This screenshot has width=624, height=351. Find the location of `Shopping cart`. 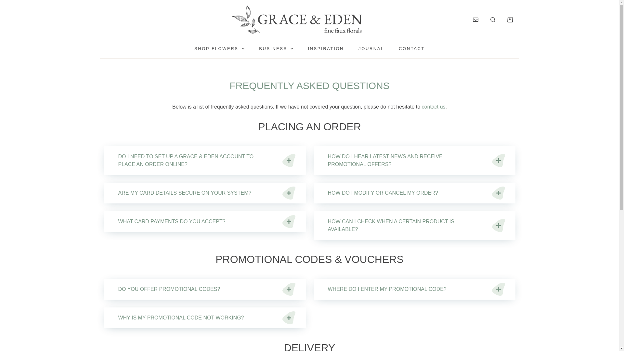

Shopping cart is located at coordinates (510, 19).